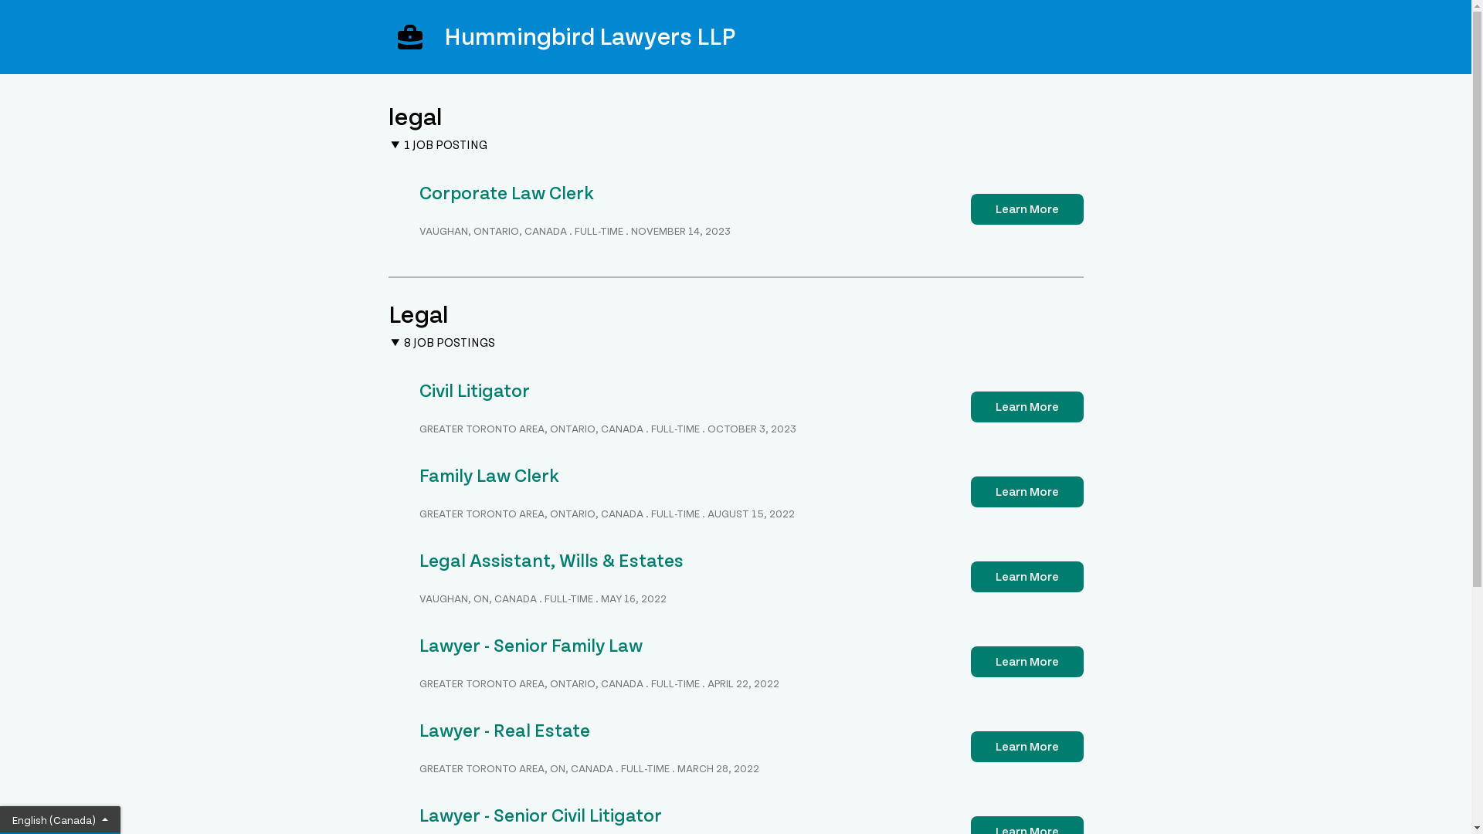  Describe the element at coordinates (1027, 407) in the screenshot. I see `Learn More` at that location.